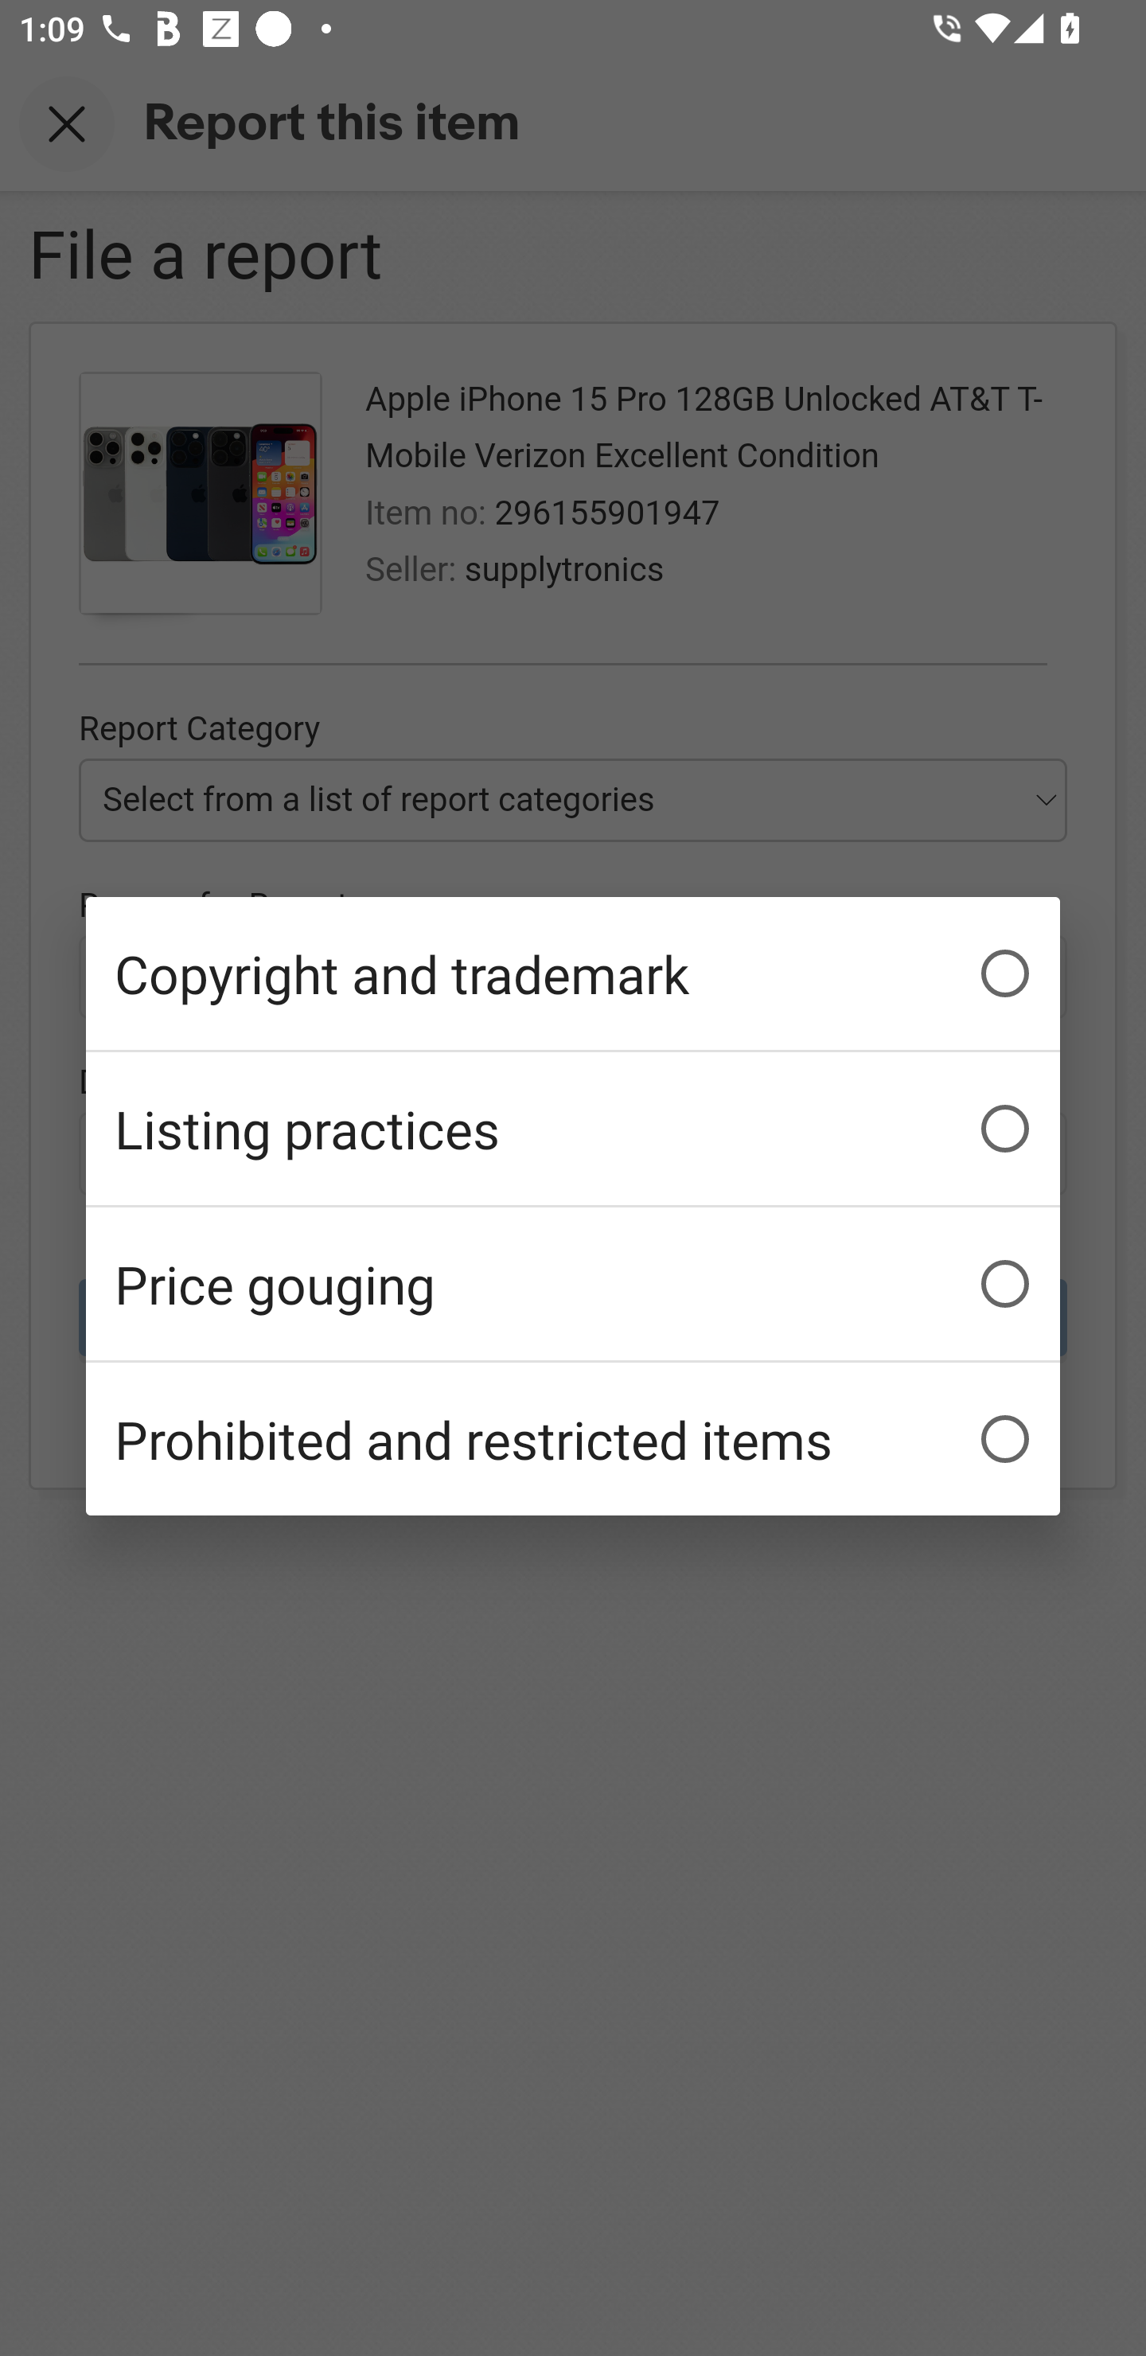  I want to click on Prohibited and restricted items, so click(573, 1437).